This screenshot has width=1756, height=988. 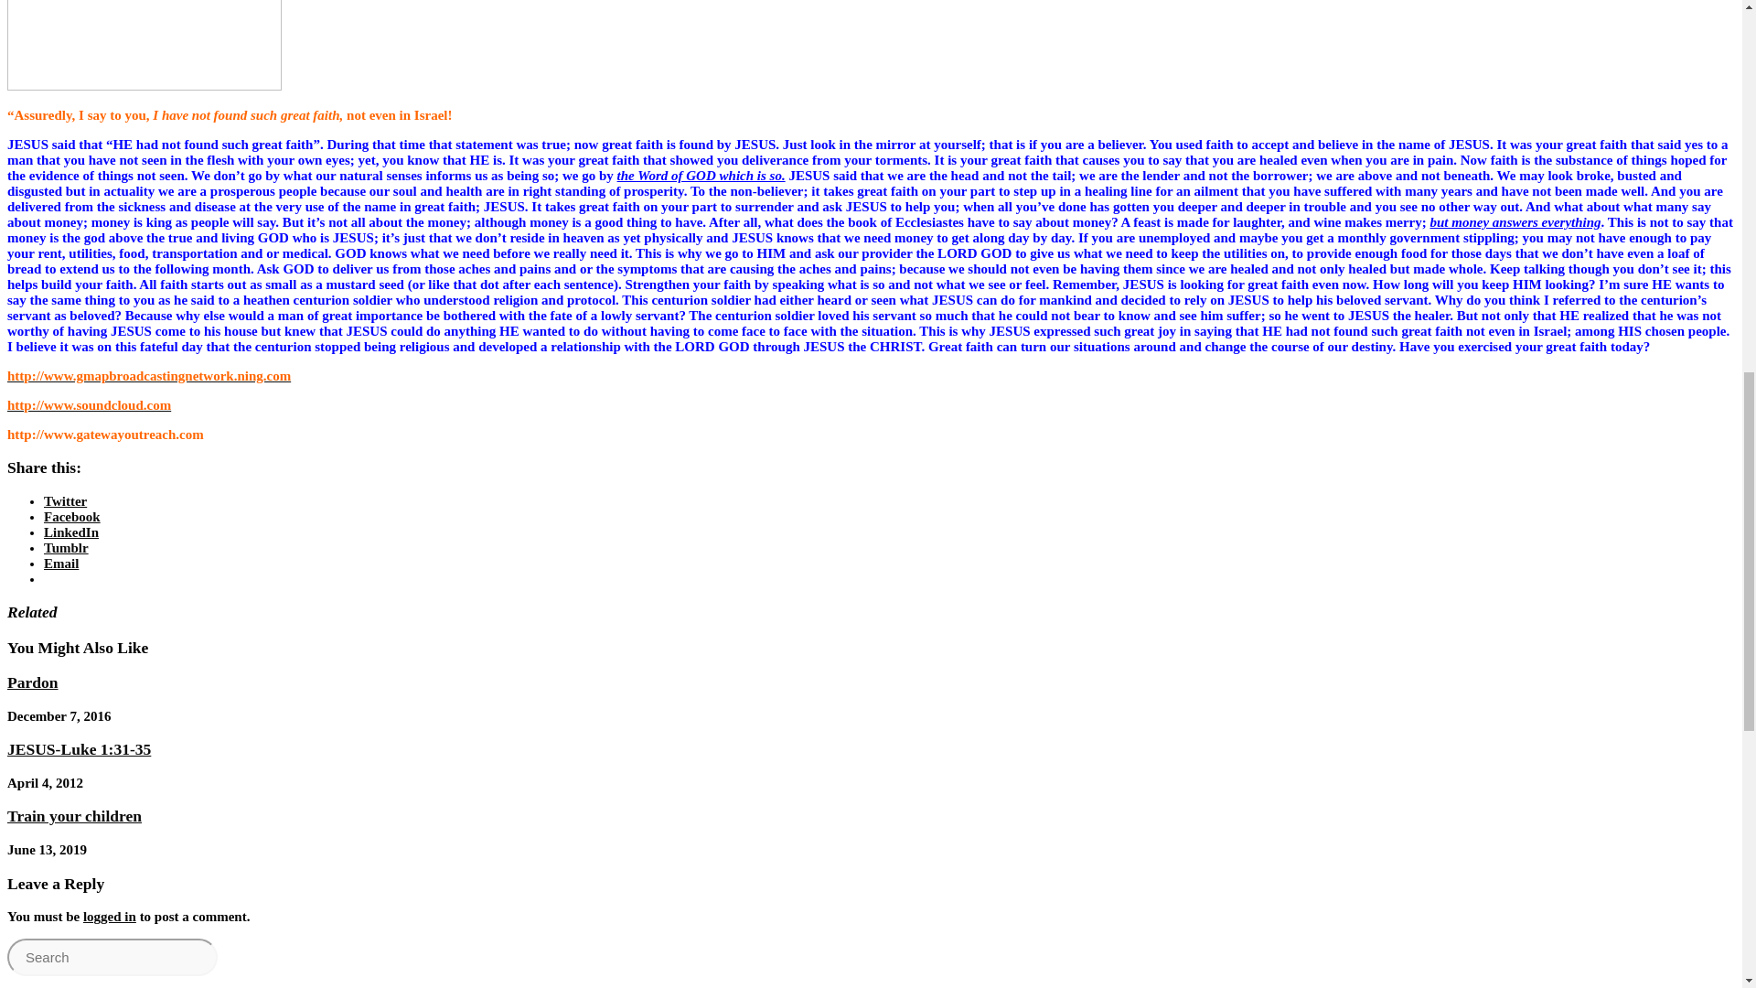 What do you see at coordinates (65, 501) in the screenshot?
I see `Click to share on Twitter` at bounding box center [65, 501].